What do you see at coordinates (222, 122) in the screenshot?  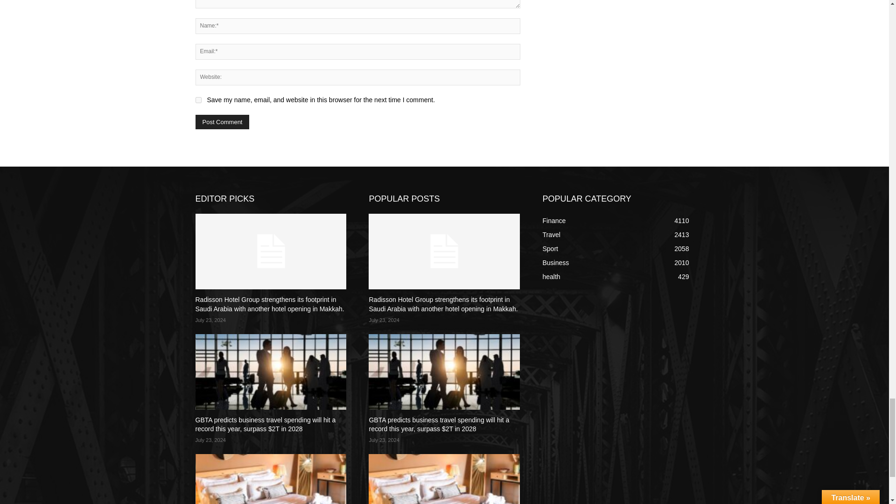 I see `Post Comment` at bounding box center [222, 122].